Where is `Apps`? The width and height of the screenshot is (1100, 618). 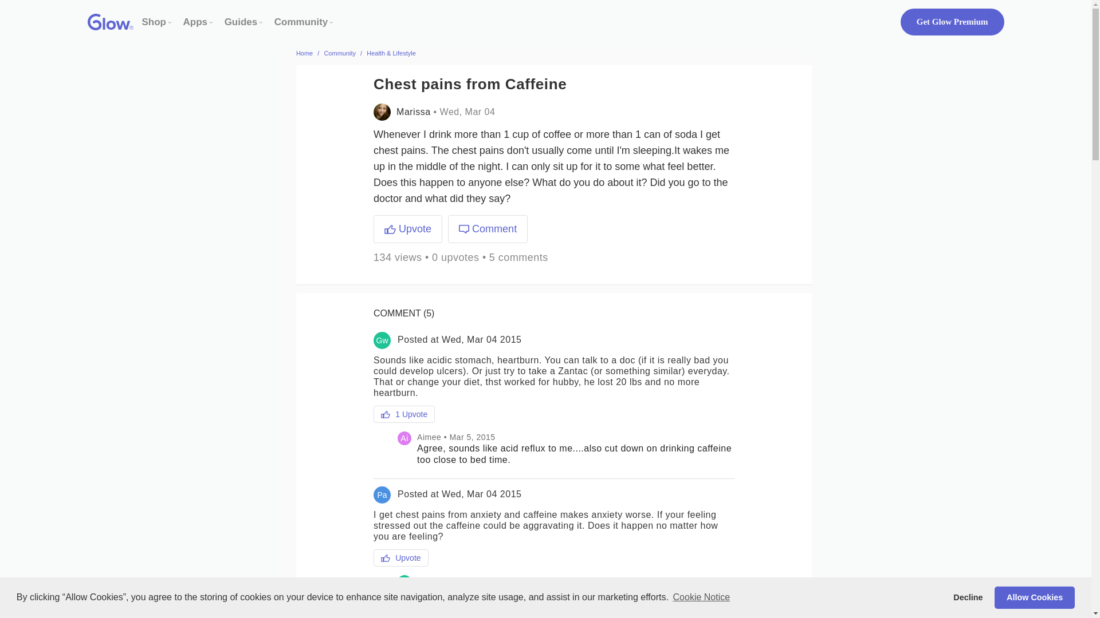 Apps is located at coordinates (195, 22).